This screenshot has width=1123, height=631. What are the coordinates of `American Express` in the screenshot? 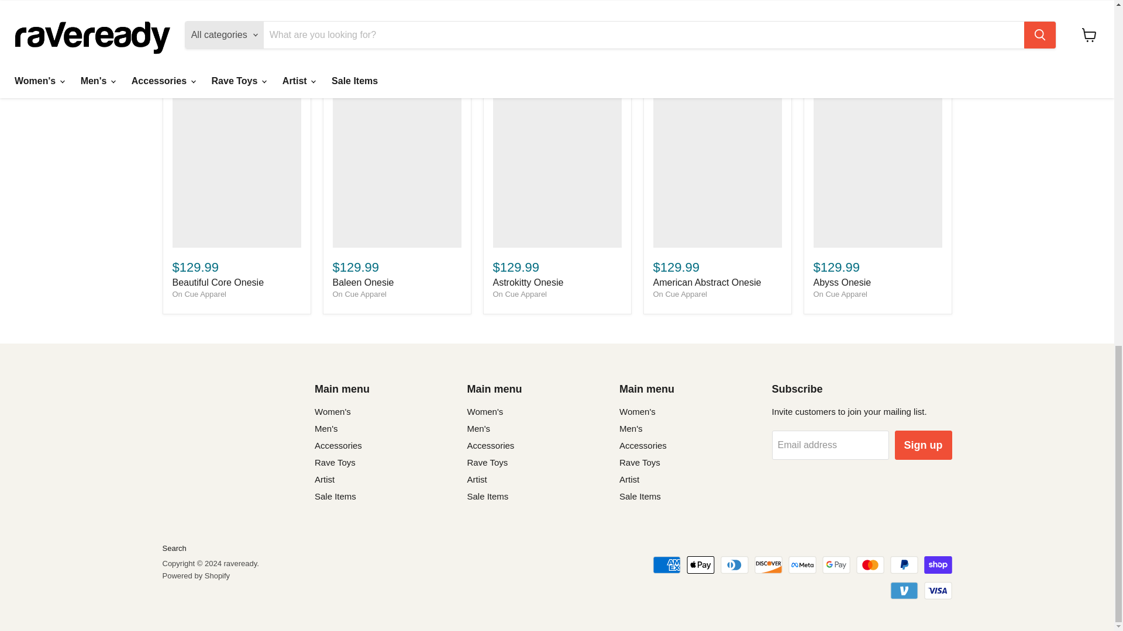 It's located at (666, 564).